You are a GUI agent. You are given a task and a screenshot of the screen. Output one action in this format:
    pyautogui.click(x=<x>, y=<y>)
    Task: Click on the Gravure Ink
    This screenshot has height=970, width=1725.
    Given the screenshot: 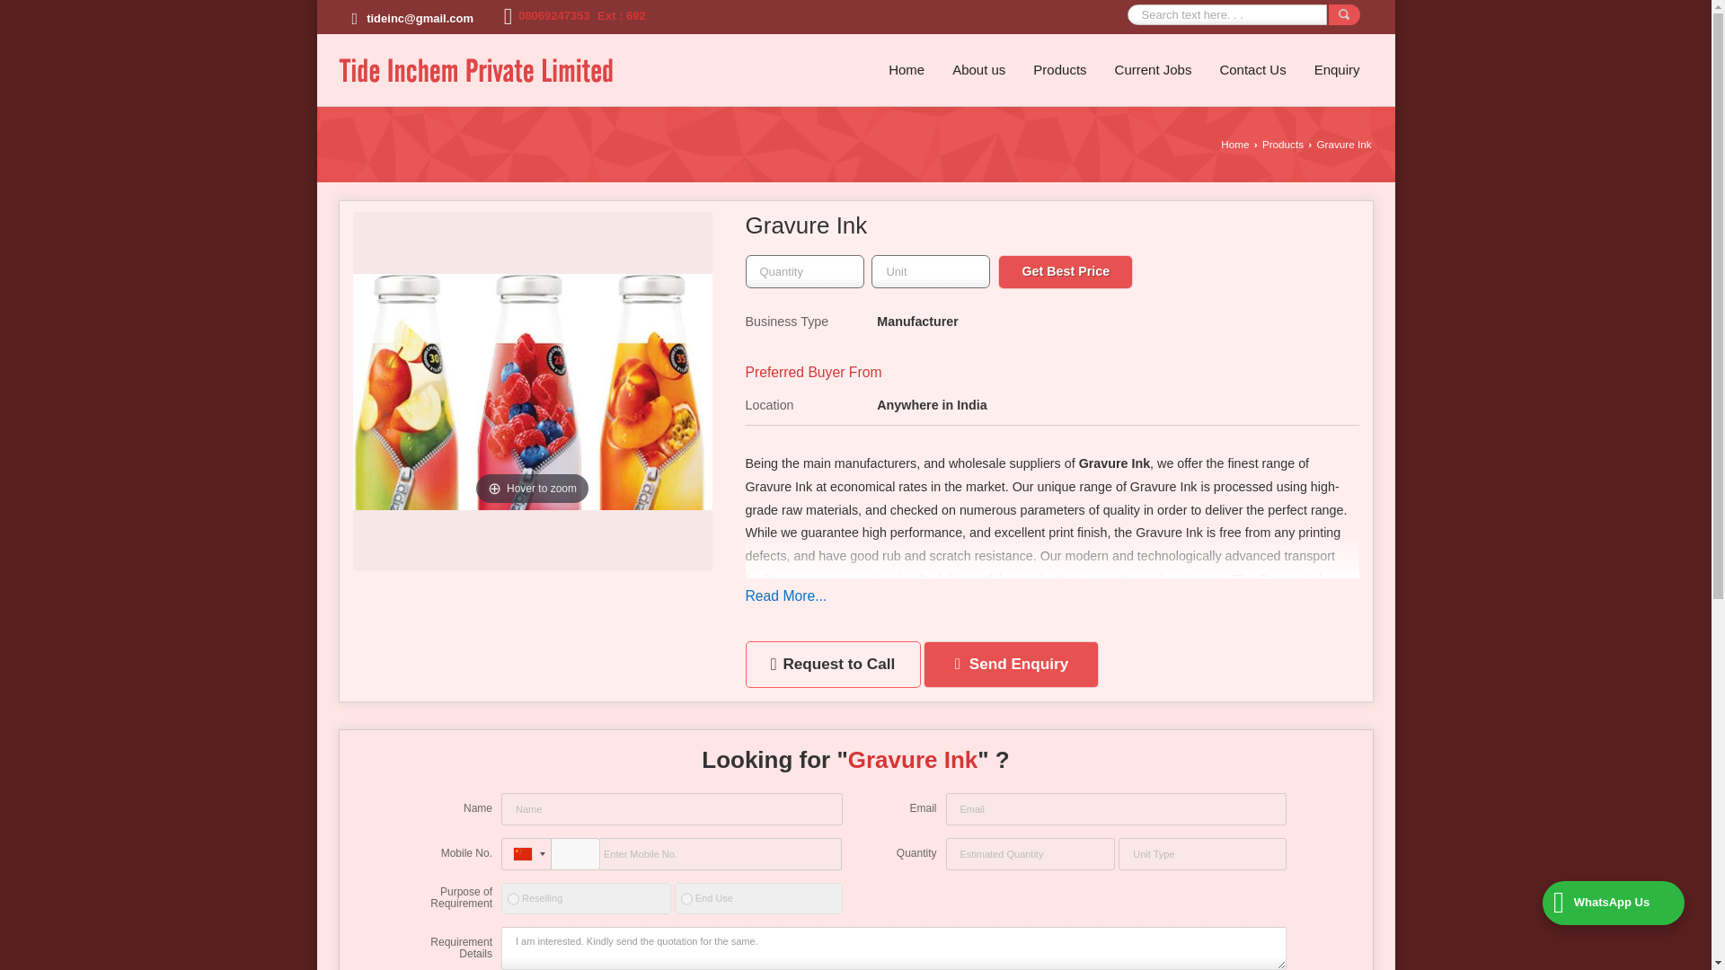 What is the action you would take?
    pyautogui.click(x=531, y=392)
    